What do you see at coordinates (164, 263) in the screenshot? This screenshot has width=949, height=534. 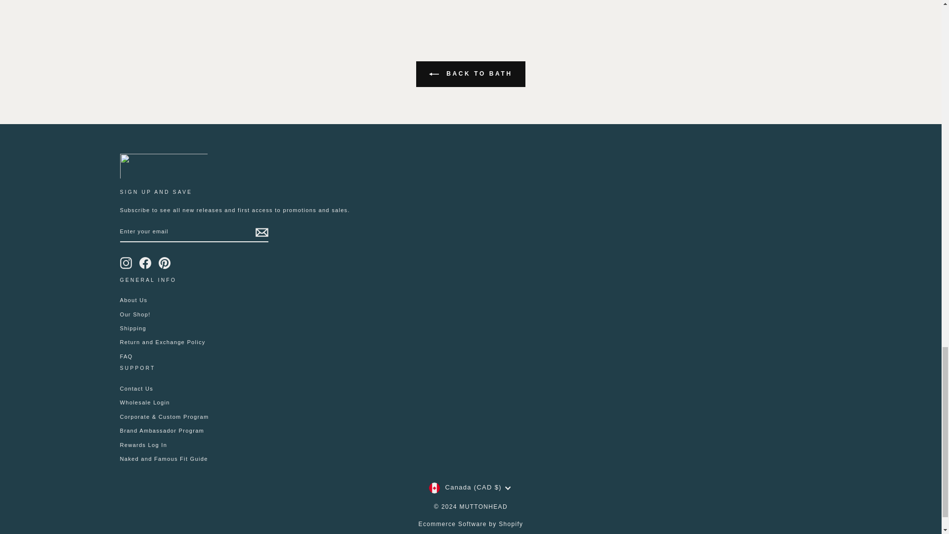 I see `MUTTONHEAD on Pinterest` at bounding box center [164, 263].